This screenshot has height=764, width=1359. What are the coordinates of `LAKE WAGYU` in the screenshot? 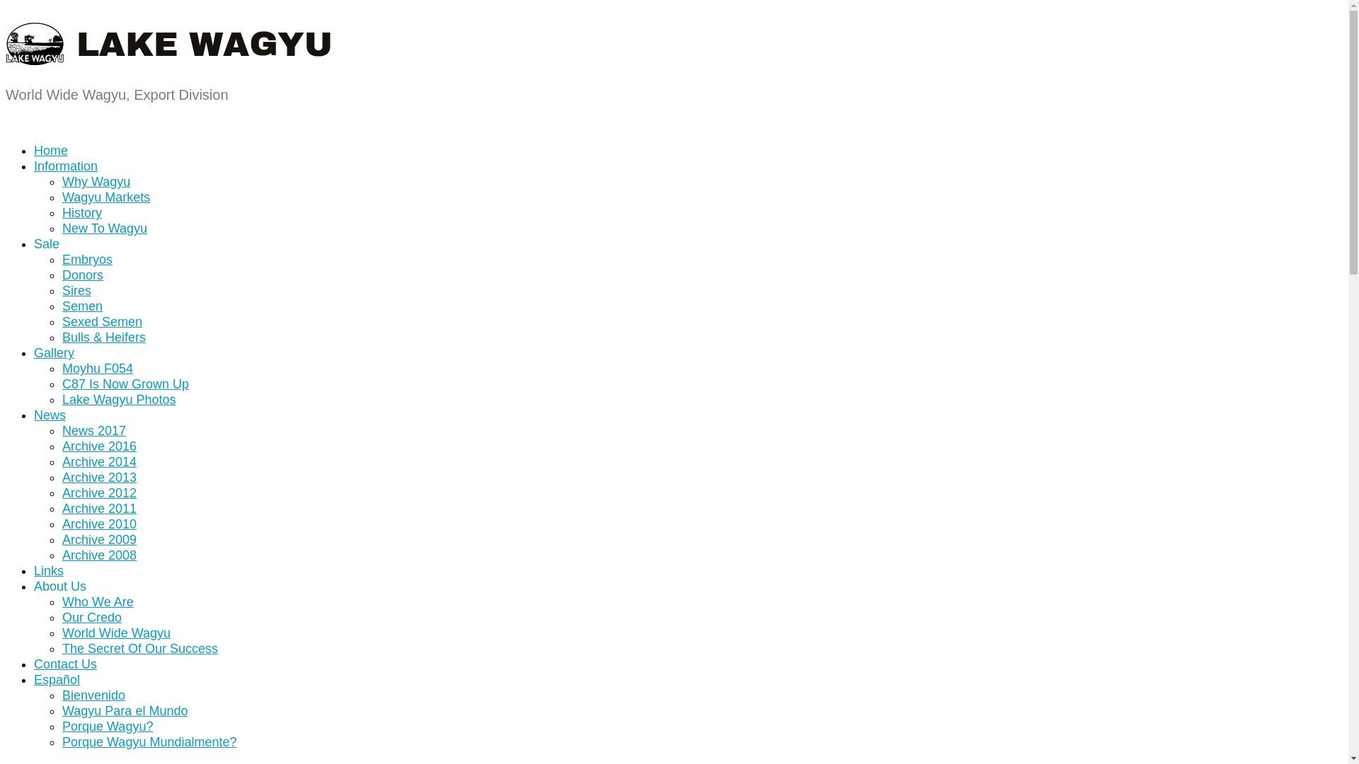 It's located at (170, 54).